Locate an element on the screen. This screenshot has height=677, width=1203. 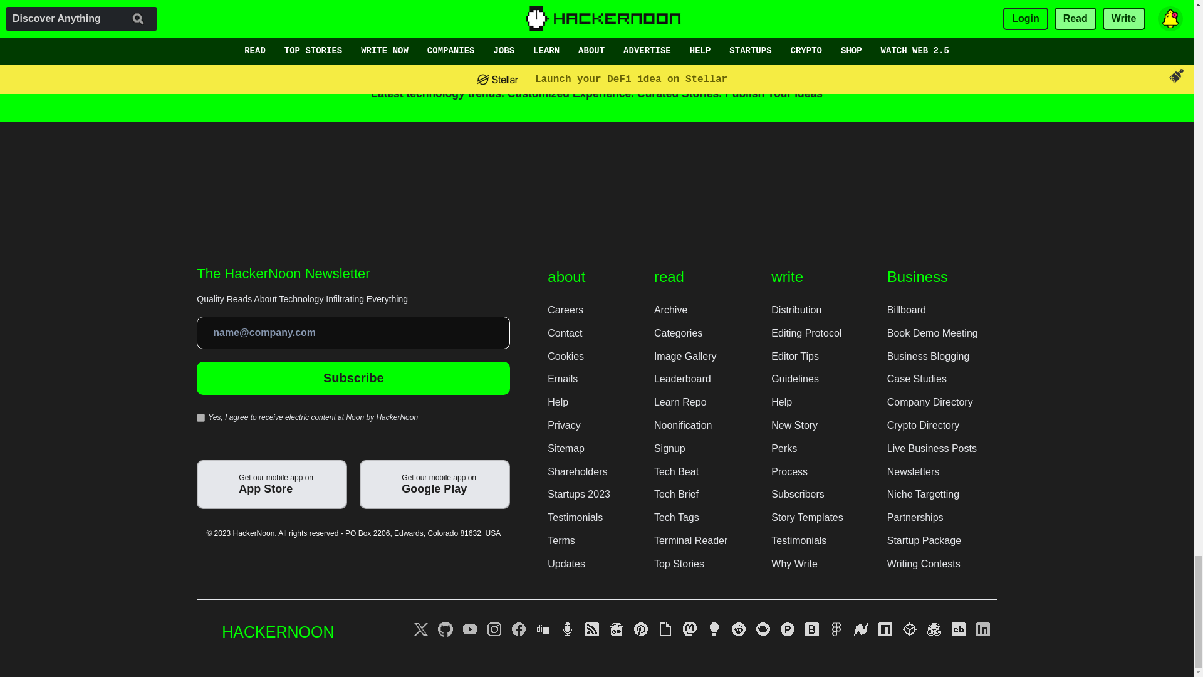
on is located at coordinates (200, 417).